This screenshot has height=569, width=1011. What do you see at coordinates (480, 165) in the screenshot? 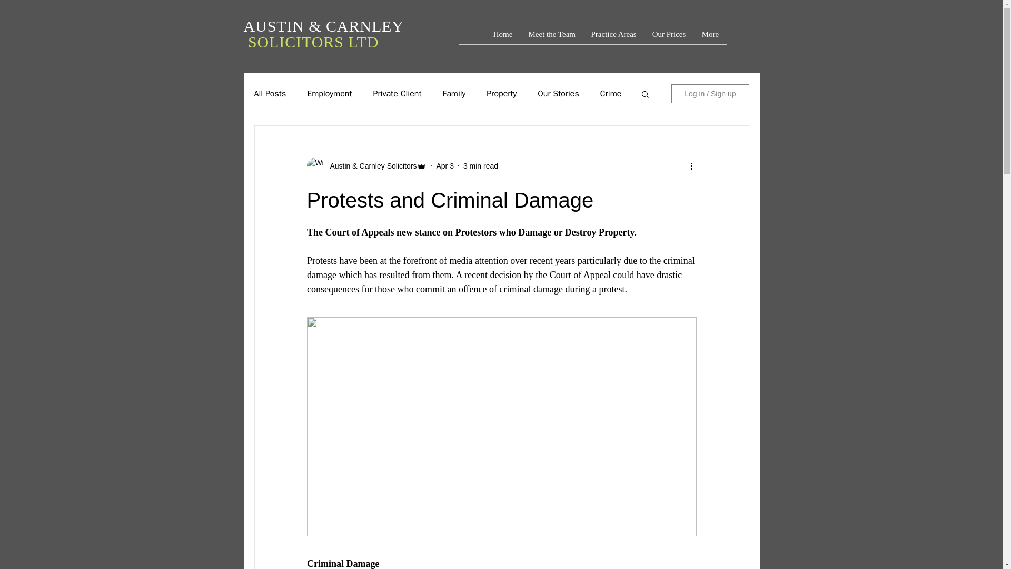
I see `3 min read` at bounding box center [480, 165].